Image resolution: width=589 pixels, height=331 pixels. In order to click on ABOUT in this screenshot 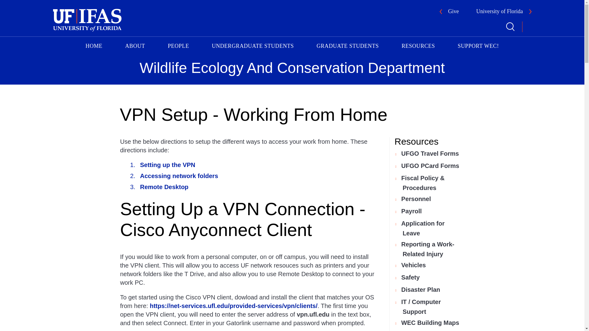, I will do `click(135, 45)`.